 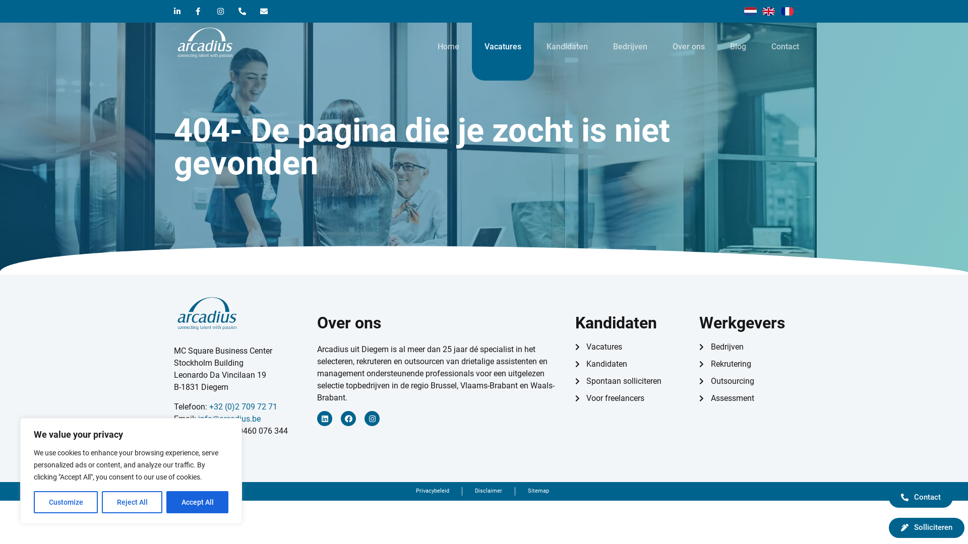 What do you see at coordinates (229, 419) in the screenshot?
I see `info@arcadius.be` at bounding box center [229, 419].